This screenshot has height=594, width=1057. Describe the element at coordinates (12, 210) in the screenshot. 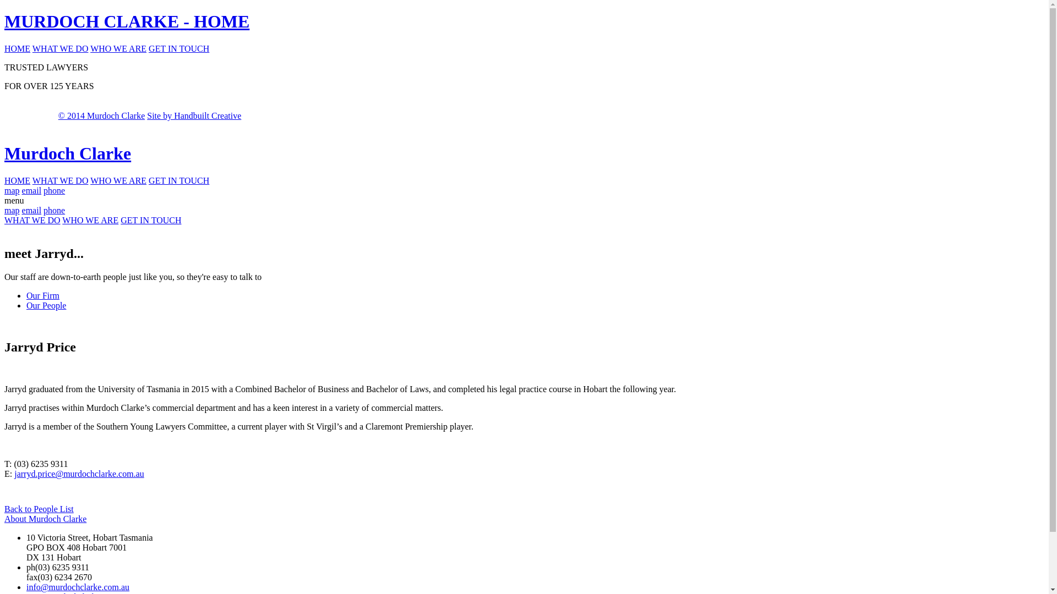

I see `map` at that location.